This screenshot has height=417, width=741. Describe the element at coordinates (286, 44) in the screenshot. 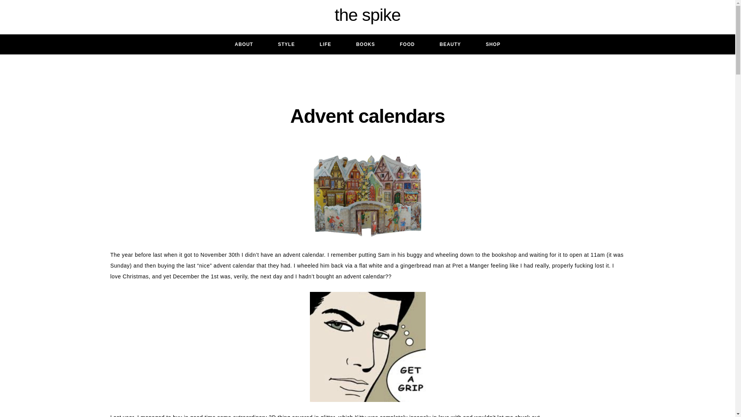

I see `STYLE` at that location.